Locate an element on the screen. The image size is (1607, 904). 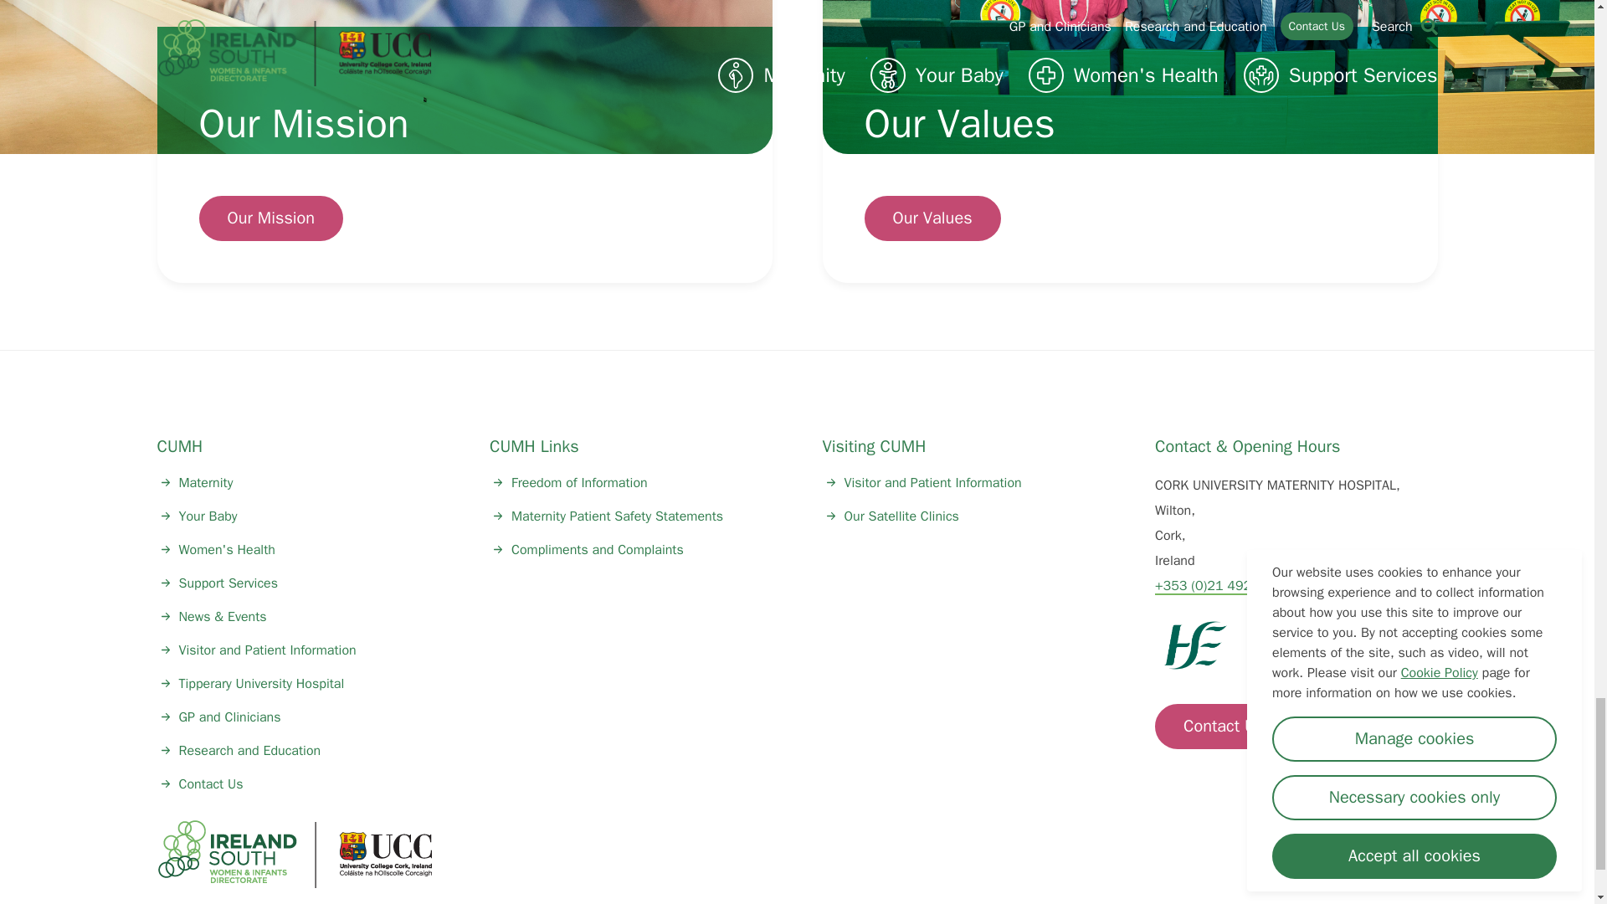
HSE-Logo-Green-PNG is located at coordinates (1195, 645).